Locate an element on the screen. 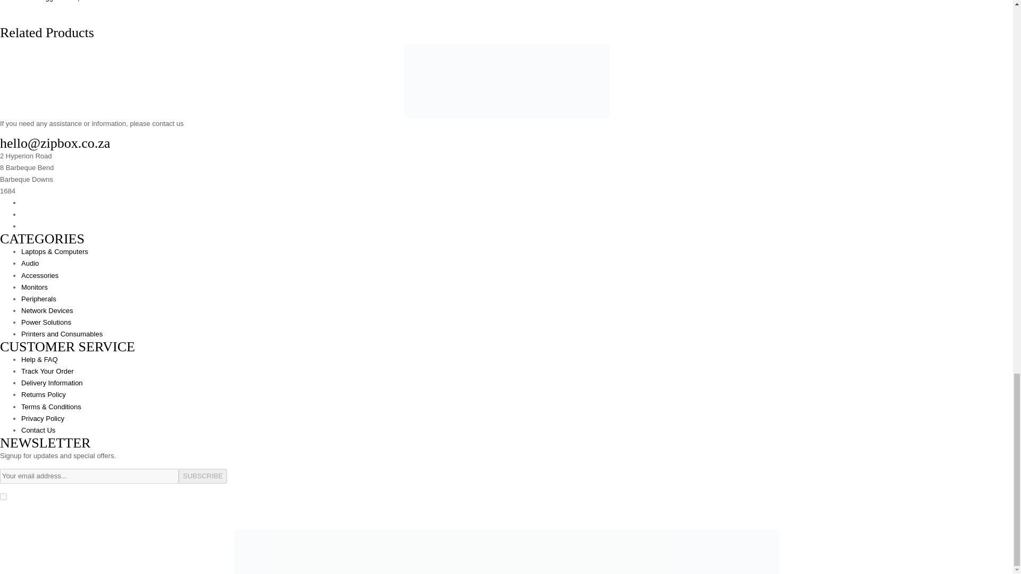 The width and height of the screenshot is (1021, 574). 1 is located at coordinates (3, 496).